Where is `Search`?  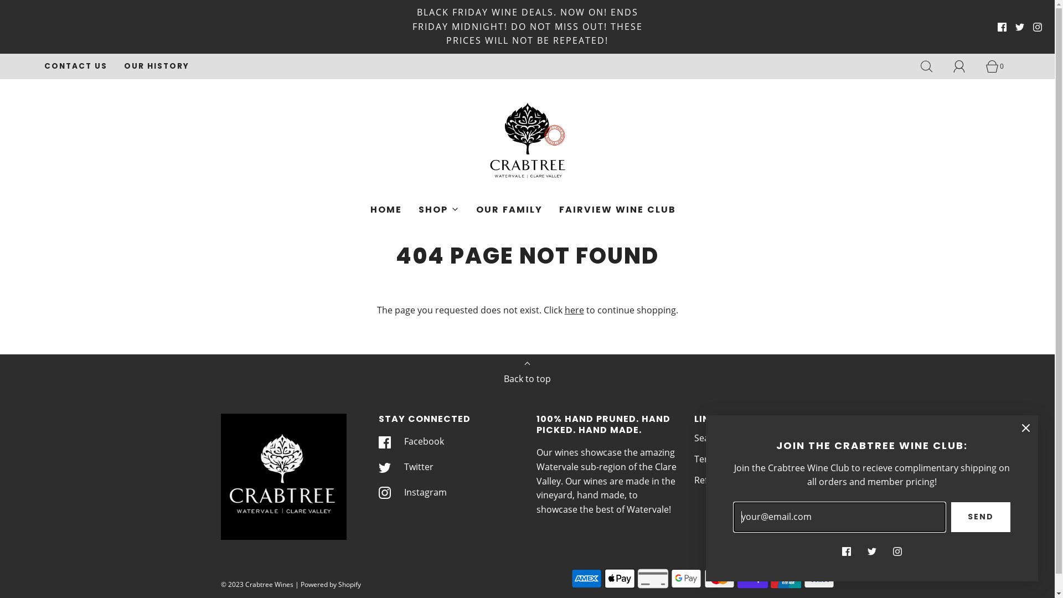 Search is located at coordinates (709, 439).